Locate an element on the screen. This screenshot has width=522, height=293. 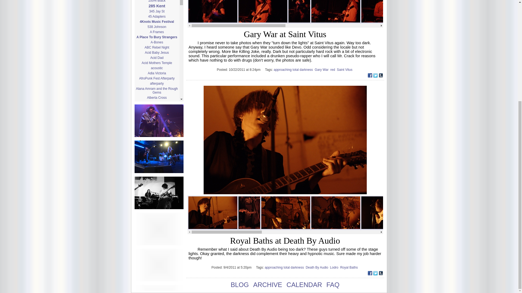
Algiers is located at coordinates (157, 127).